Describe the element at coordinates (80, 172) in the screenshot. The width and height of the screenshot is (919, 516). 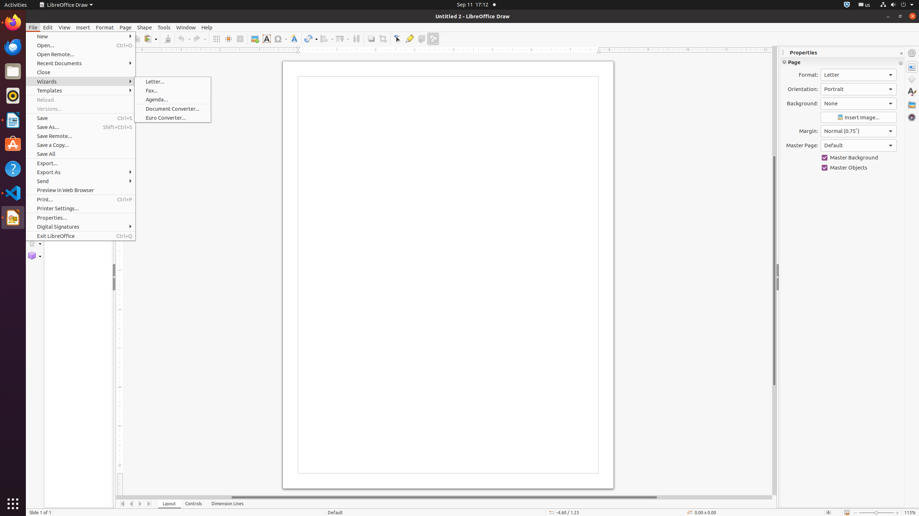
I see `Export As` at that location.